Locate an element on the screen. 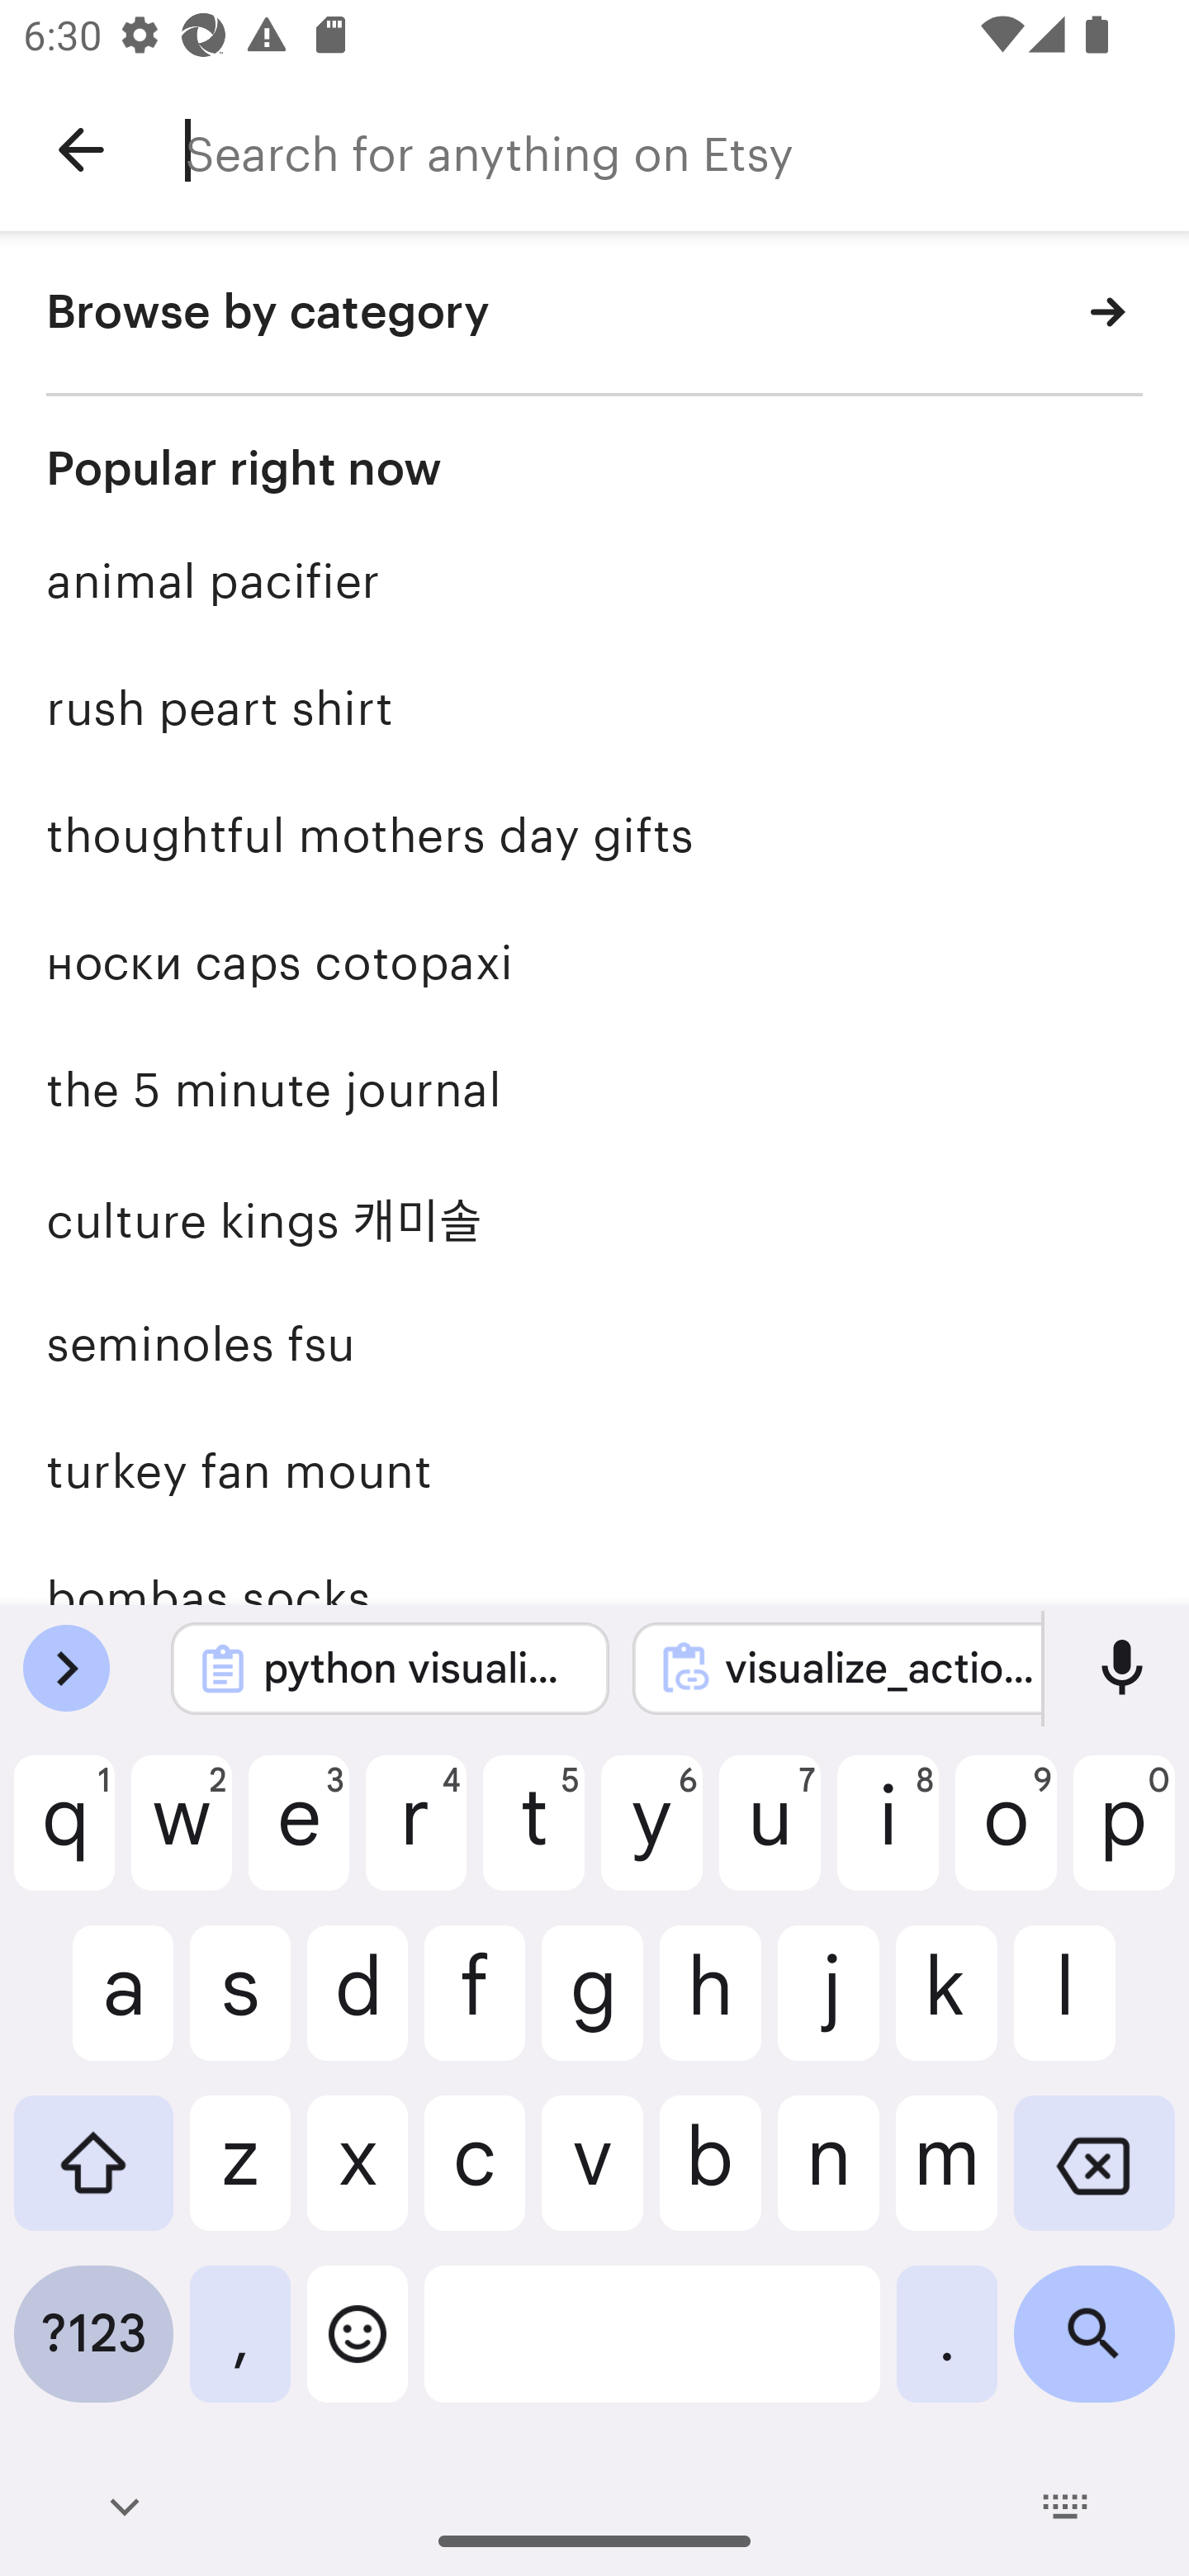  turkey fan mount is located at coordinates (594, 1470).